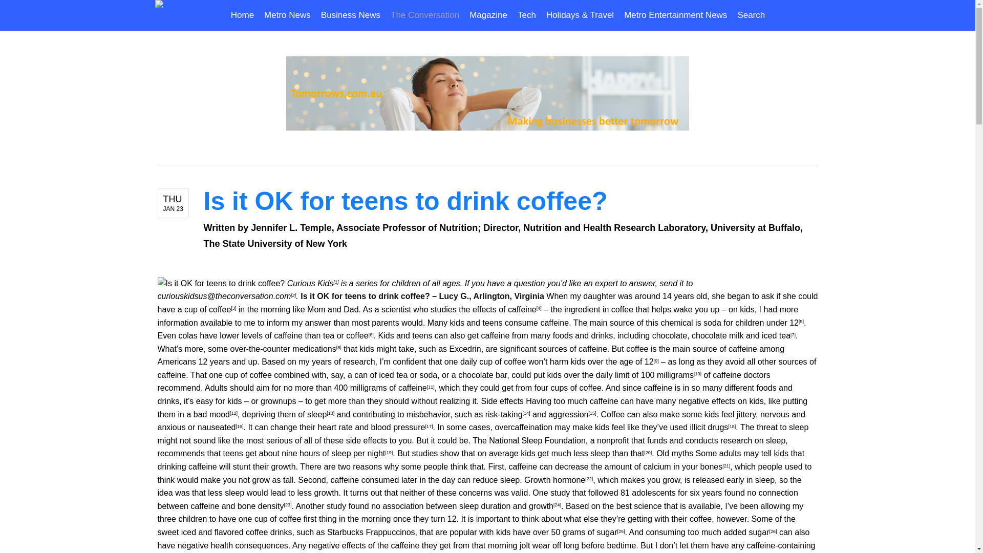 Image resolution: width=983 pixels, height=553 pixels. What do you see at coordinates (310, 283) in the screenshot?
I see `Curious Kids` at bounding box center [310, 283].